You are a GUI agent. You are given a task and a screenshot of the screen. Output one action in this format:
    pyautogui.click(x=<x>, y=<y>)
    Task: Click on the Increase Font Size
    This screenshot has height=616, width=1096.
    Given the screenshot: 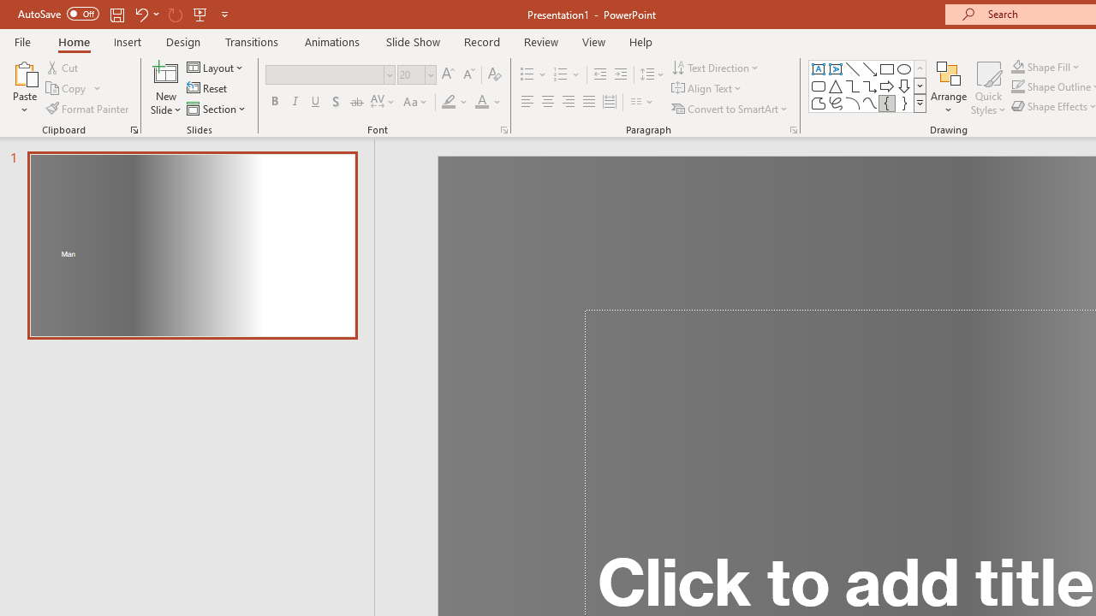 What is the action you would take?
    pyautogui.click(x=447, y=75)
    